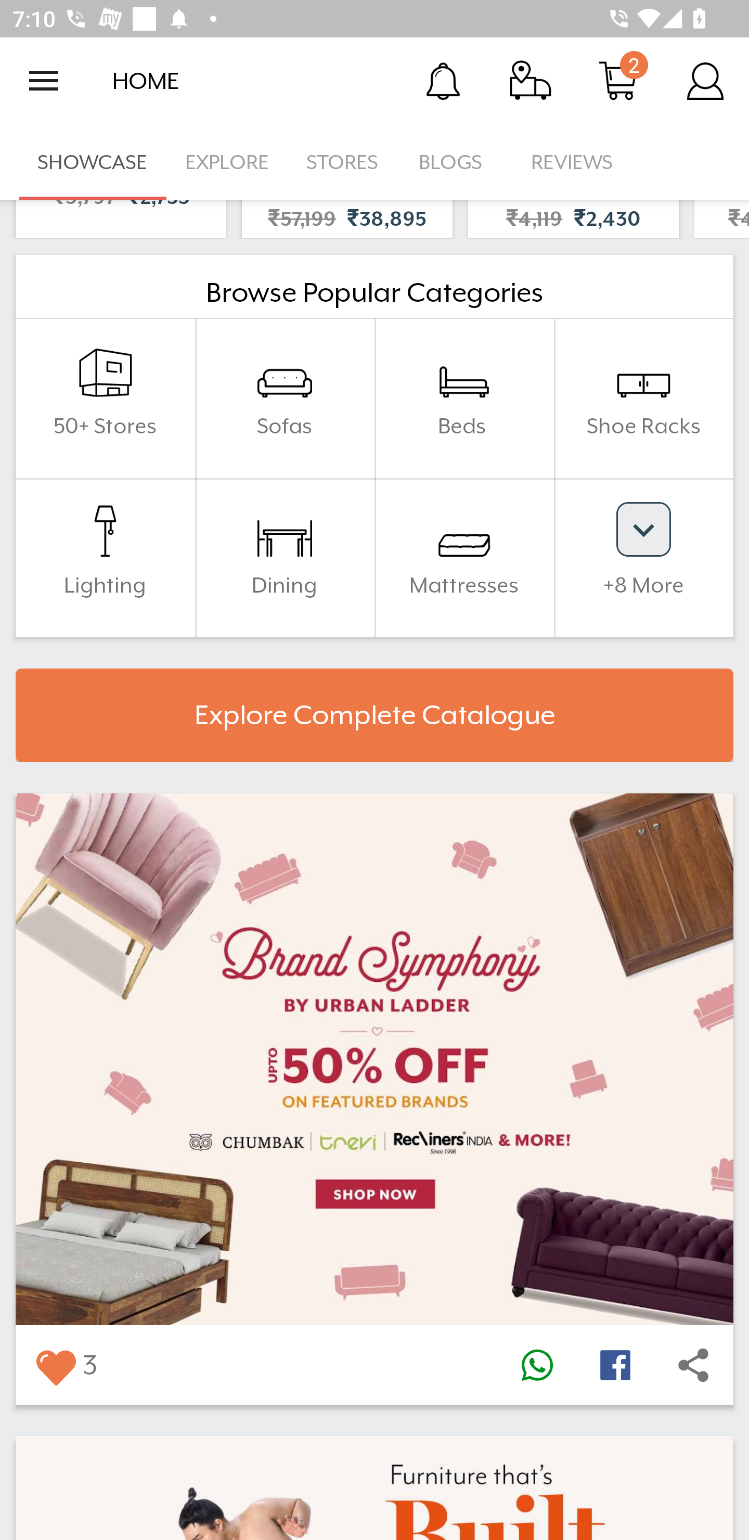 The width and height of the screenshot is (749, 1540). I want to click on Account Details, so click(705, 80).